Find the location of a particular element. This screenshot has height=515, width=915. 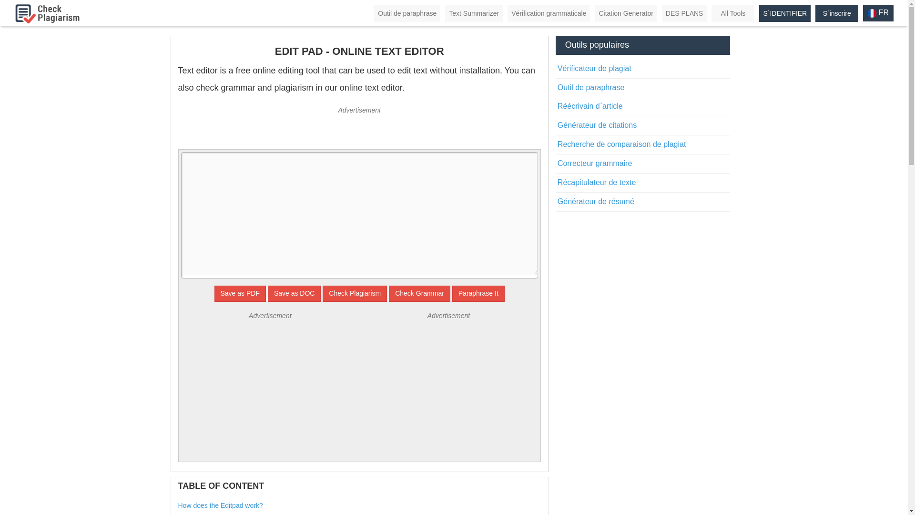

Outil de paraphrase is located at coordinates (407, 13).